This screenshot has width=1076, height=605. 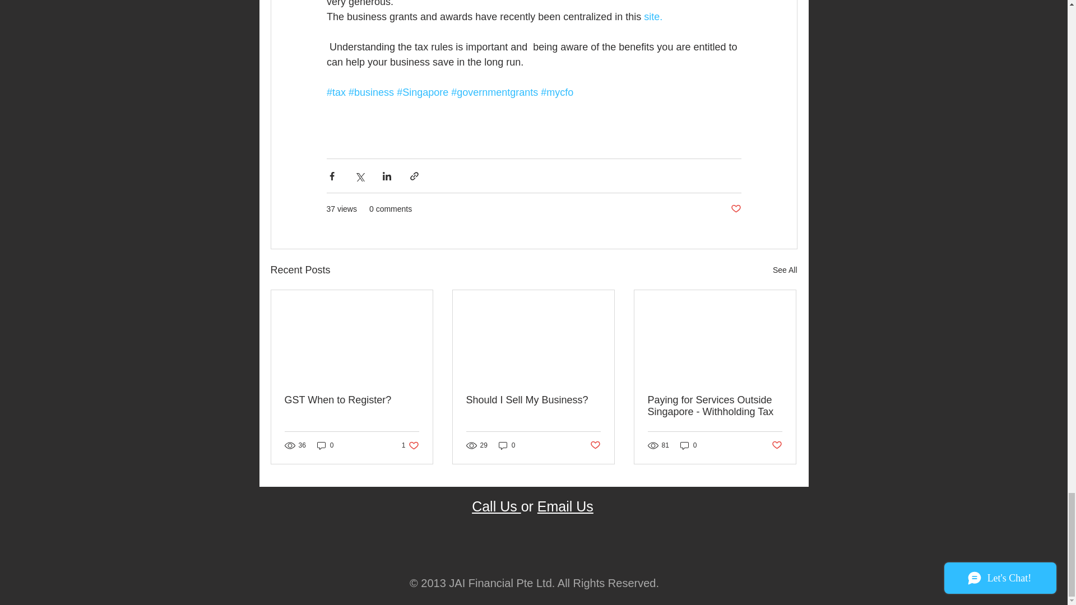 What do you see at coordinates (653, 17) in the screenshot?
I see `0` at bounding box center [653, 17].